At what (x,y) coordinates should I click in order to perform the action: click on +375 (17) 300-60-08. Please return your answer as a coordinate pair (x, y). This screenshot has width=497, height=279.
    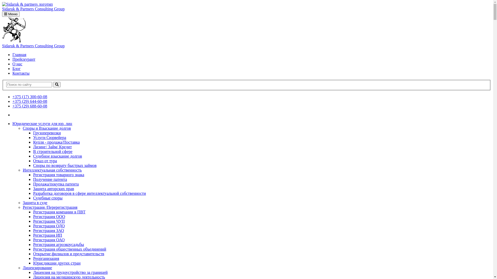
    Looking at the image, I should click on (30, 97).